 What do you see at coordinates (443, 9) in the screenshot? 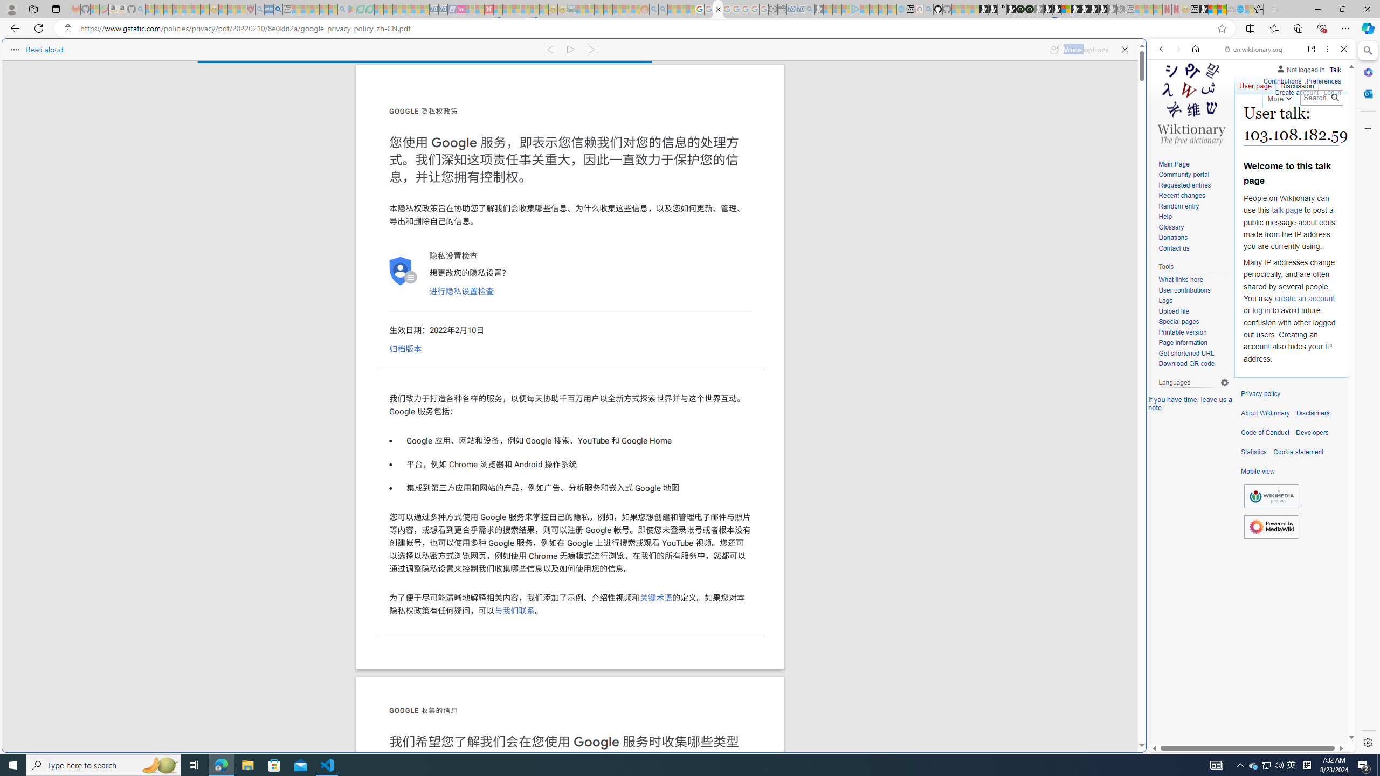
I see `Cheap Hotels - Save70.com - Sleeping` at bounding box center [443, 9].